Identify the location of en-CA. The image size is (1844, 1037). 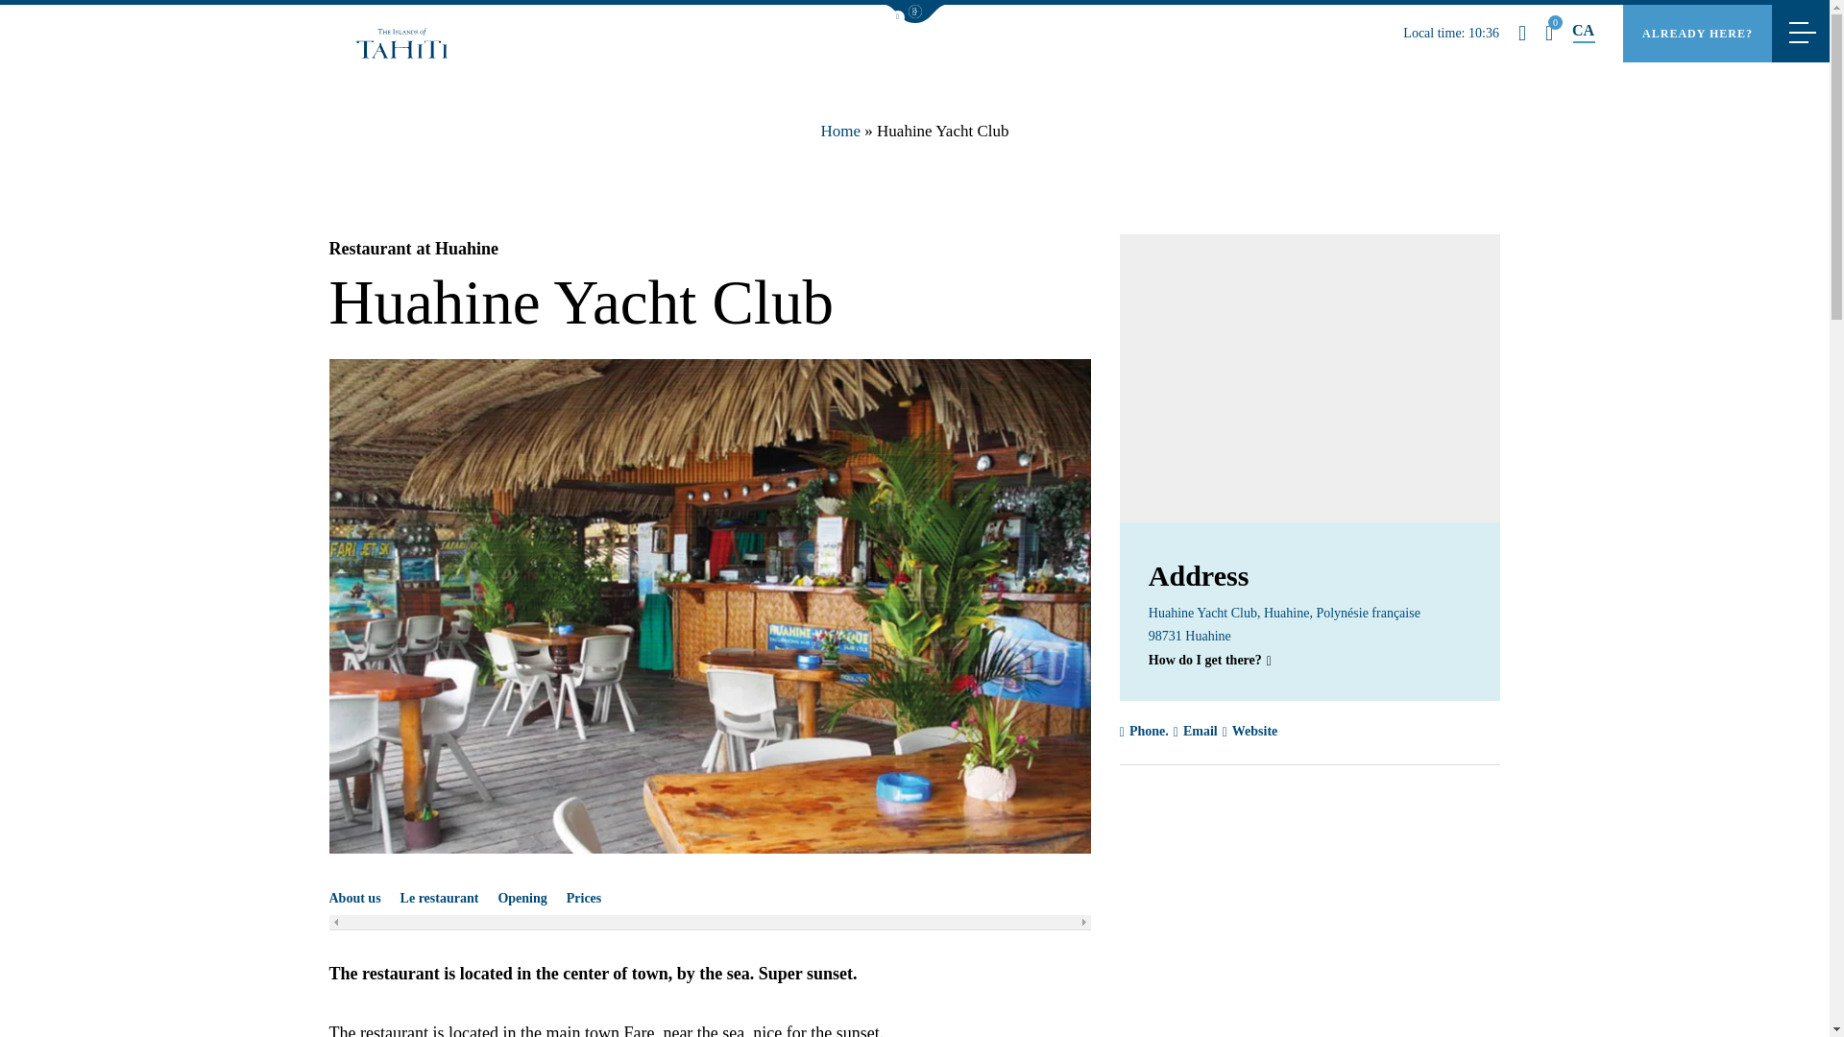
(1583, 31).